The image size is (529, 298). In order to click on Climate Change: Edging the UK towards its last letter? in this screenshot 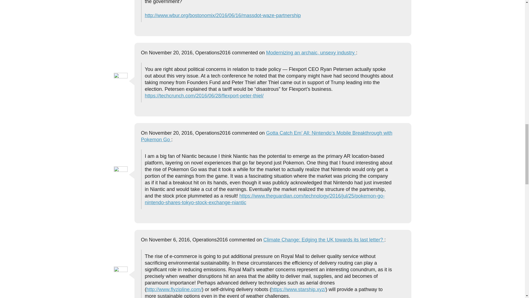, I will do `click(324, 240)`.